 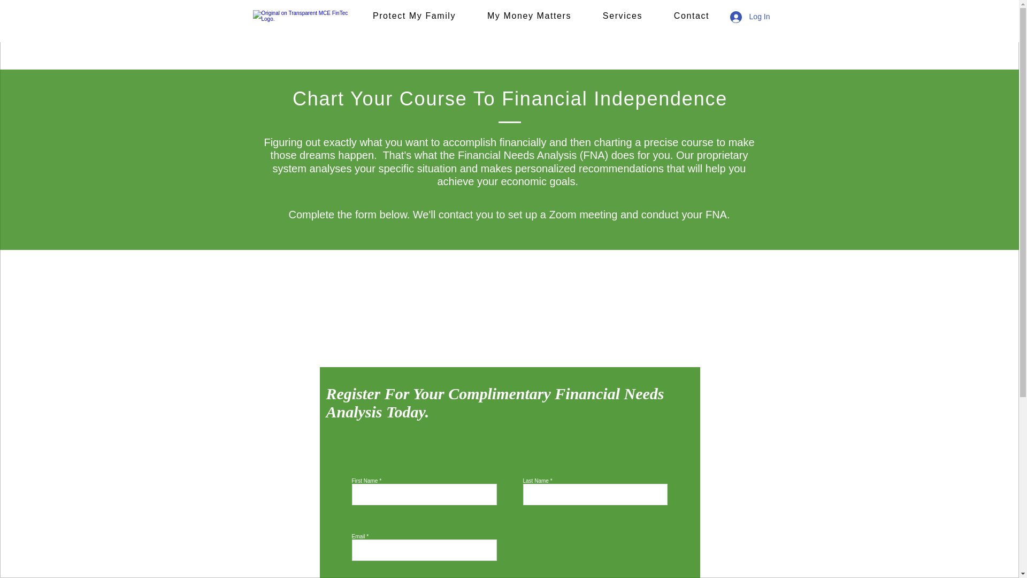 What do you see at coordinates (691, 16) in the screenshot?
I see `Contact` at bounding box center [691, 16].